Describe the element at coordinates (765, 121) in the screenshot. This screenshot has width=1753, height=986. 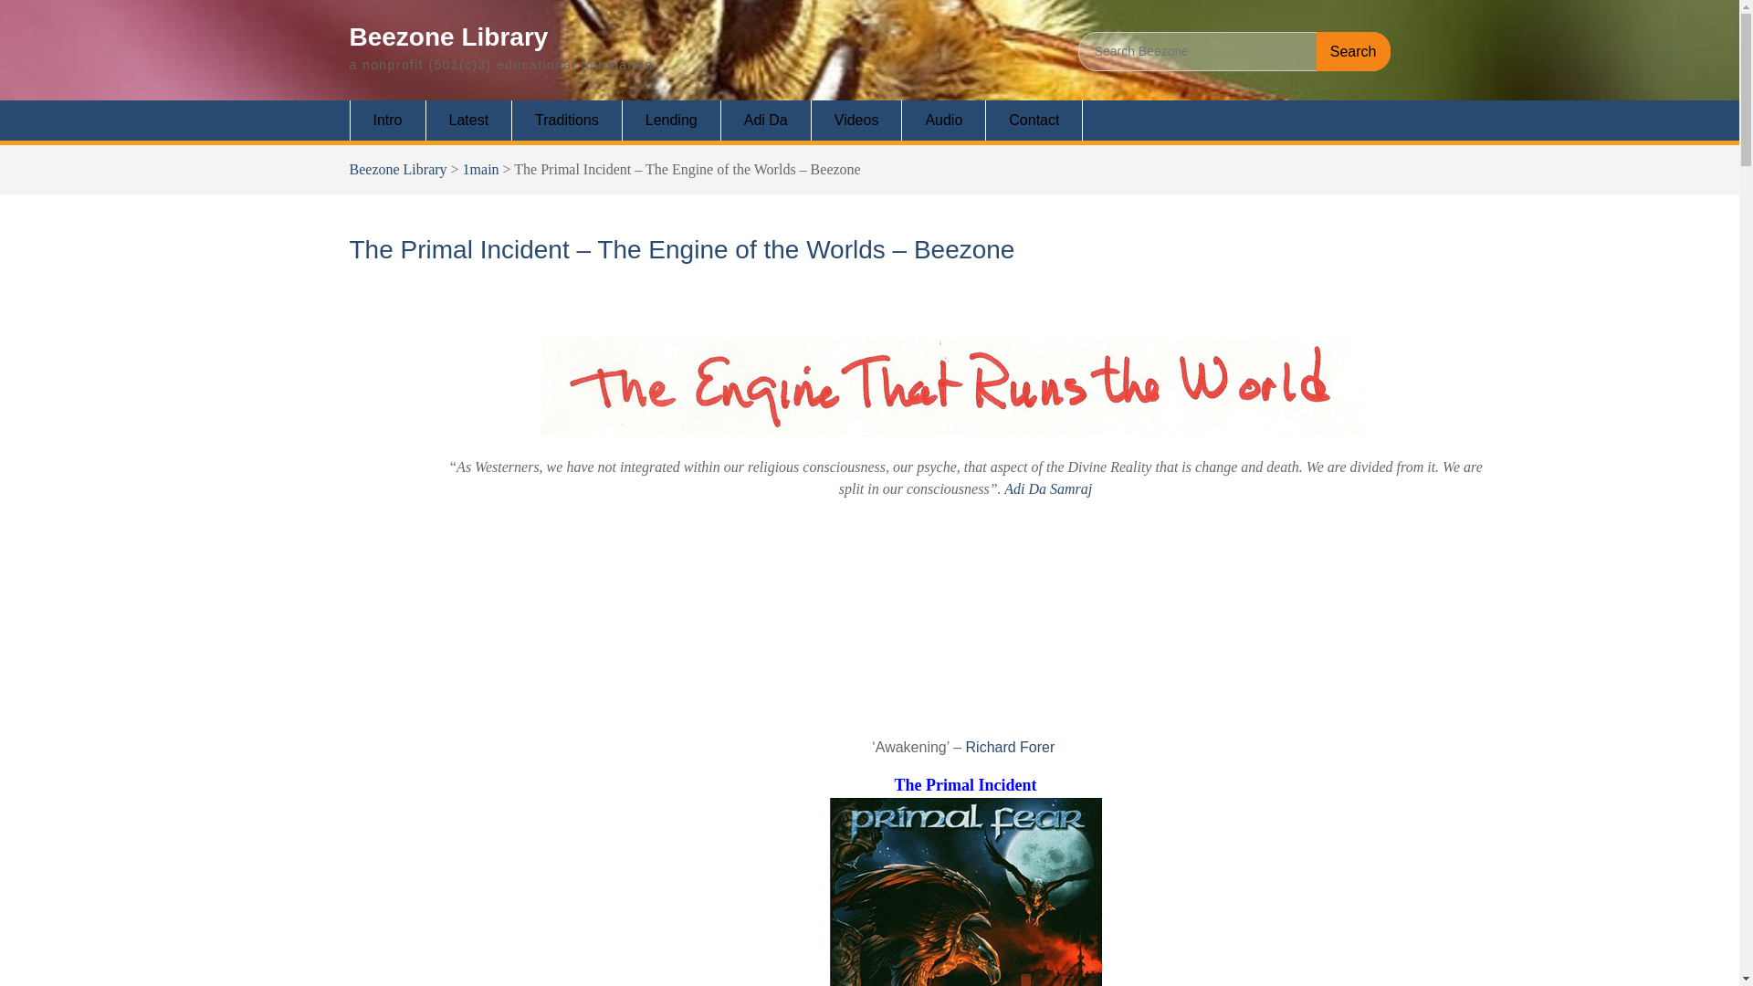
I see `Adi Da` at that location.